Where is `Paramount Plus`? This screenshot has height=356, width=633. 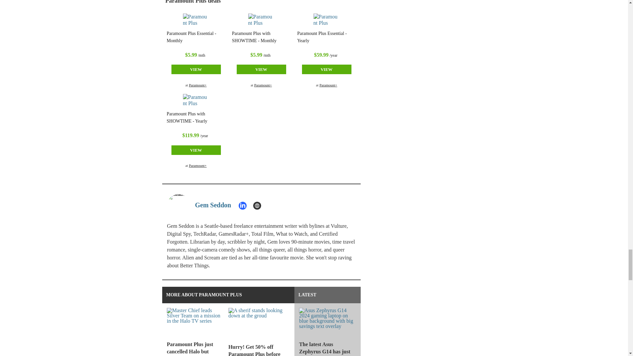 Paramount Plus is located at coordinates (261, 20).